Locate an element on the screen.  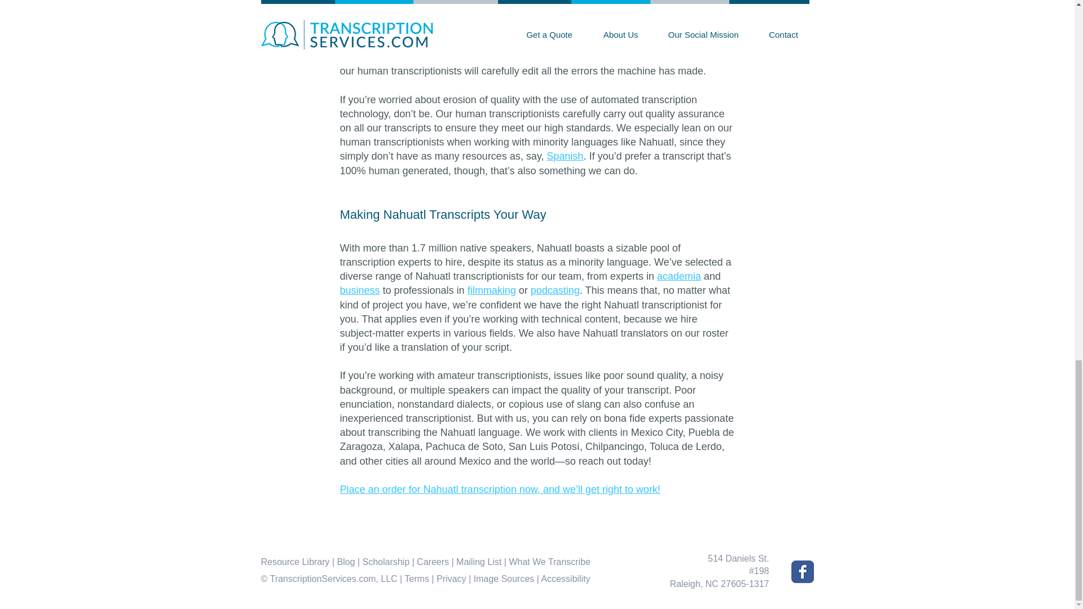
business is located at coordinates (360, 290).